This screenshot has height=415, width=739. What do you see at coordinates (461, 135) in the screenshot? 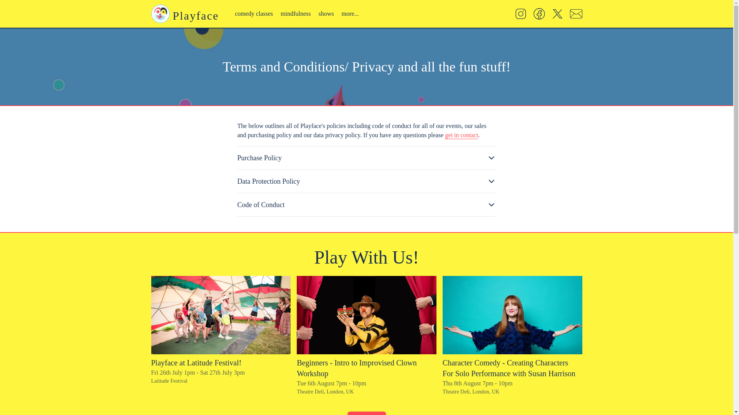
I see `get in contact` at bounding box center [461, 135].